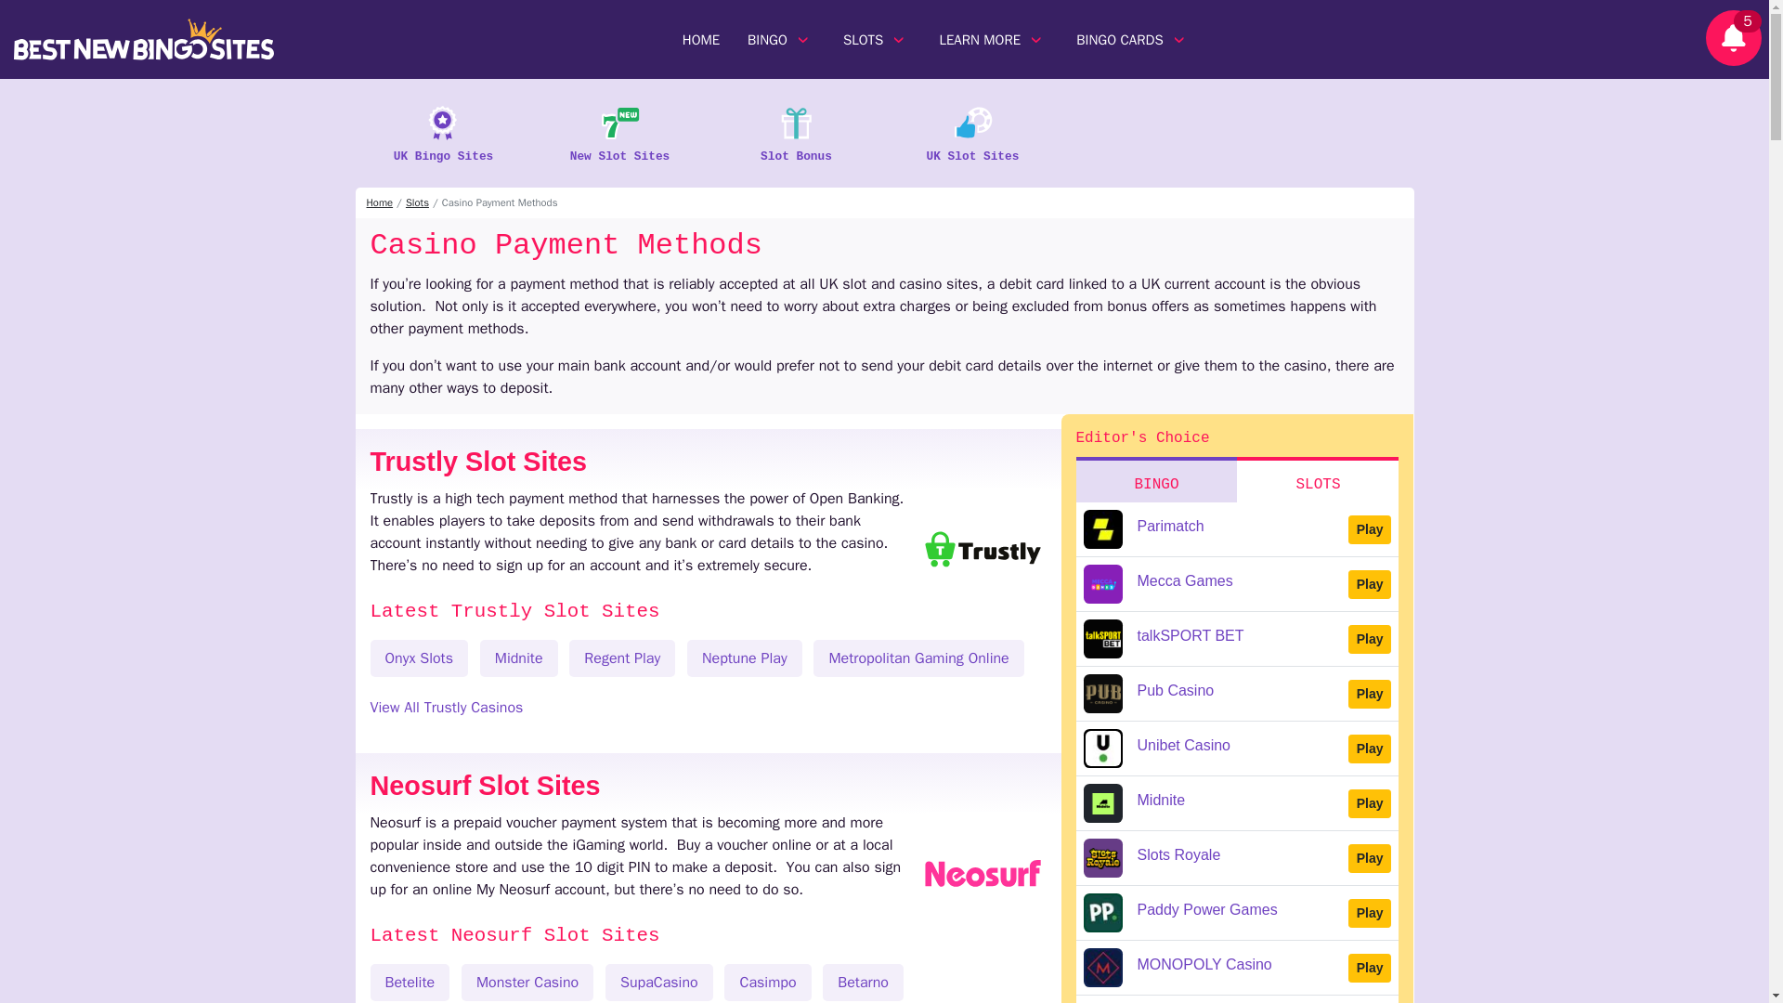 This screenshot has width=1783, height=1003. I want to click on UK Bingo Sites, so click(443, 130).